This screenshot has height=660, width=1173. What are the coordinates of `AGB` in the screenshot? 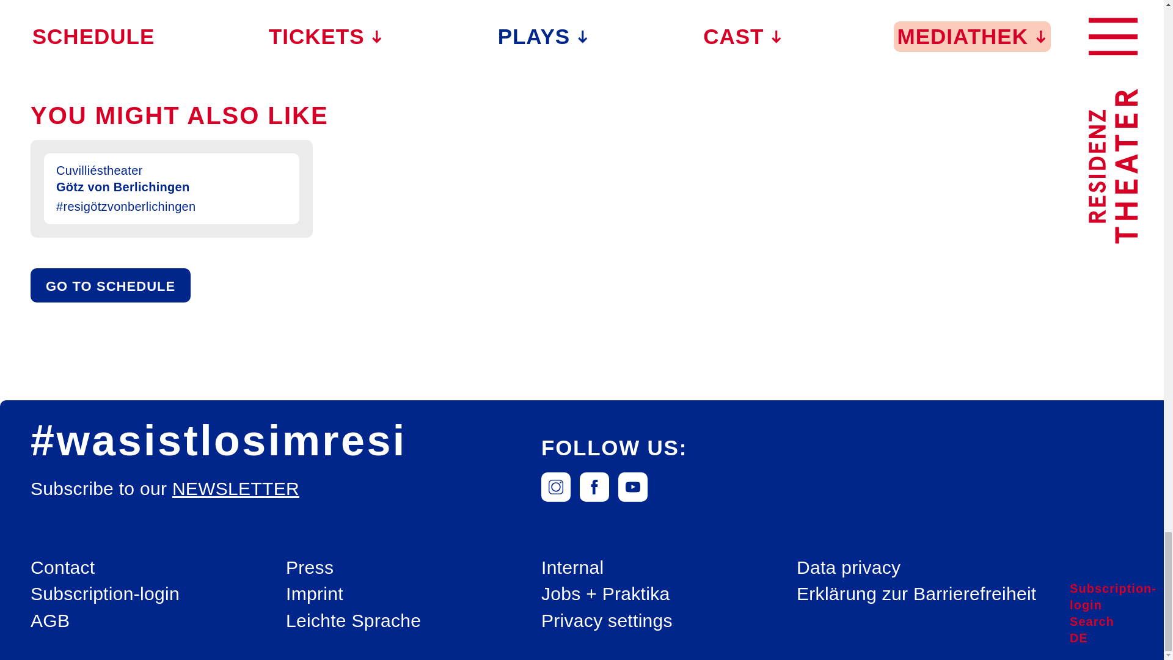 It's located at (49, 621).